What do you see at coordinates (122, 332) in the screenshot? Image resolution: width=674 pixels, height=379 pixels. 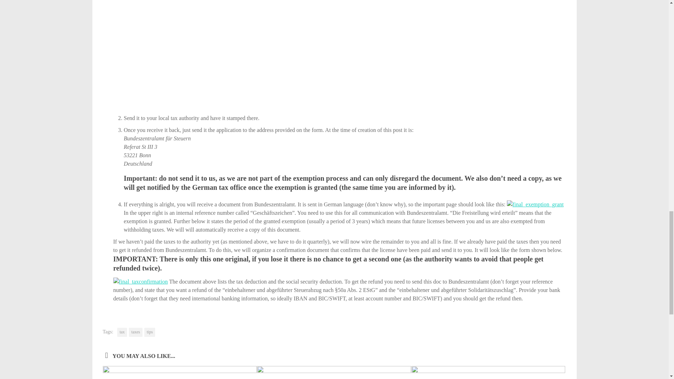 I see `tax` at bounding box center [122, 332].